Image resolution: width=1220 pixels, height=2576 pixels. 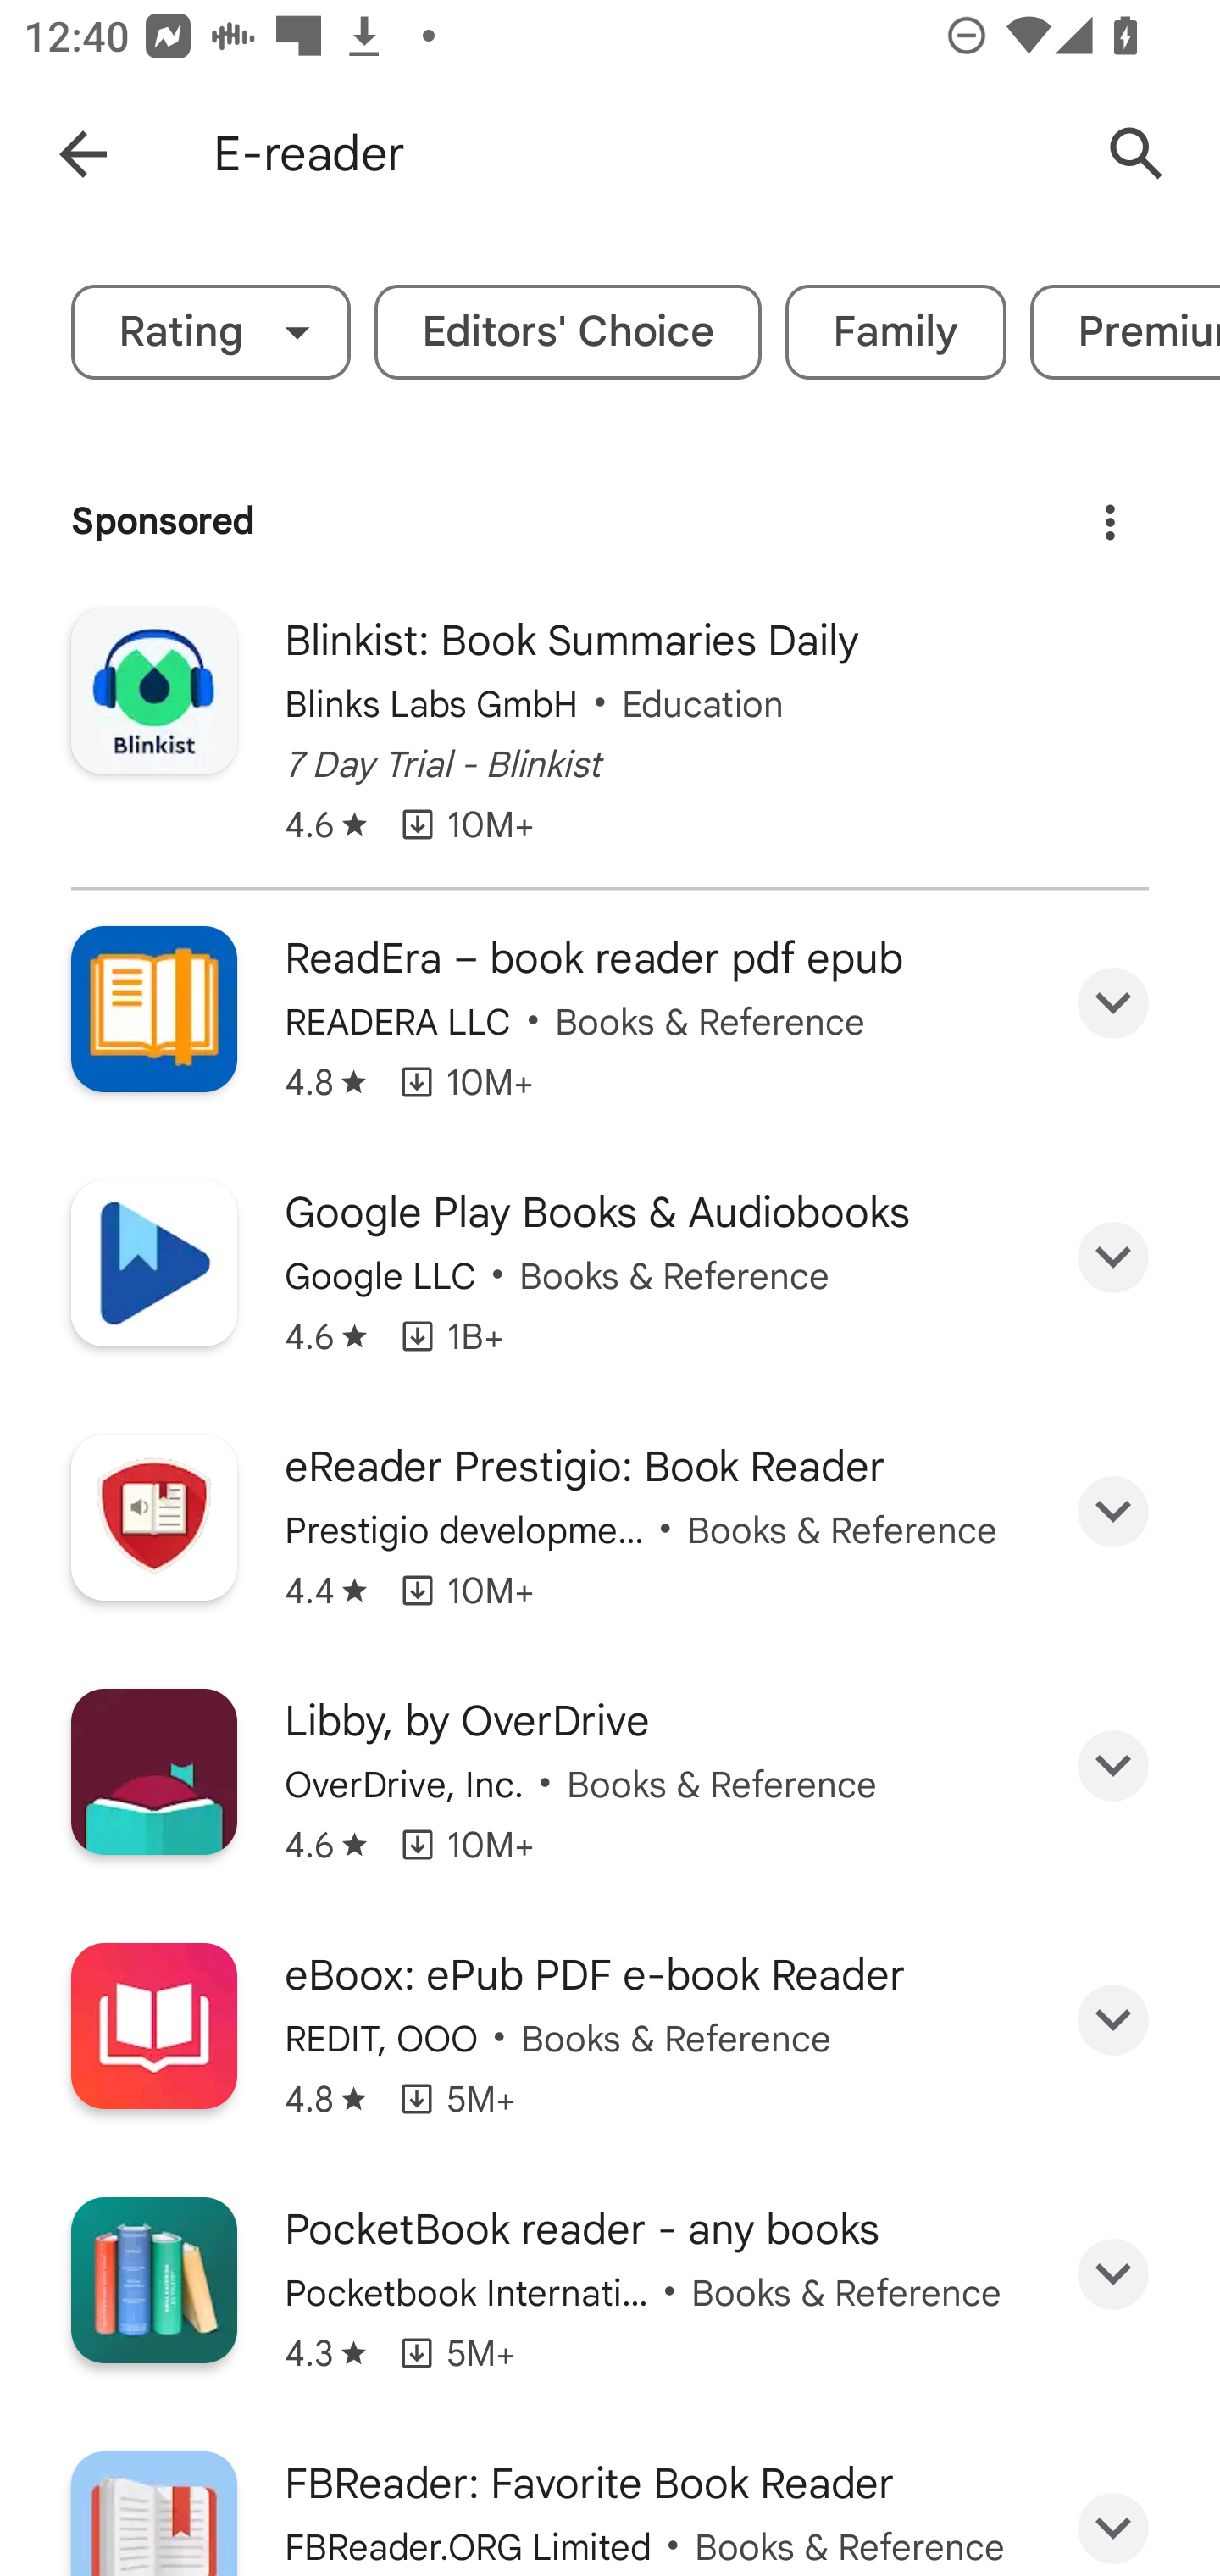 What do you see at coordinates (1113, 1510) in the screenshot?
I see `Expand content for eReader Prestigio: Book Reader` at bounding box center [1113, 1510].